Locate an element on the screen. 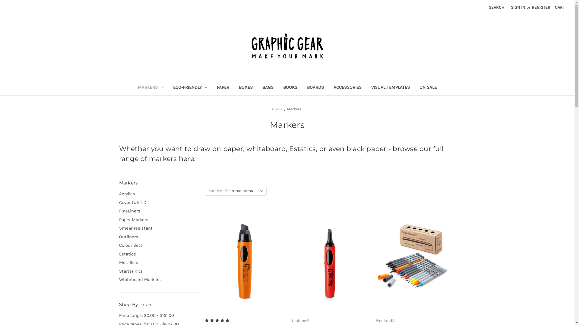 This screenshot has width=579, height=325. Price range: $0.00 - $151.00 is located at coordinates (159, 315).